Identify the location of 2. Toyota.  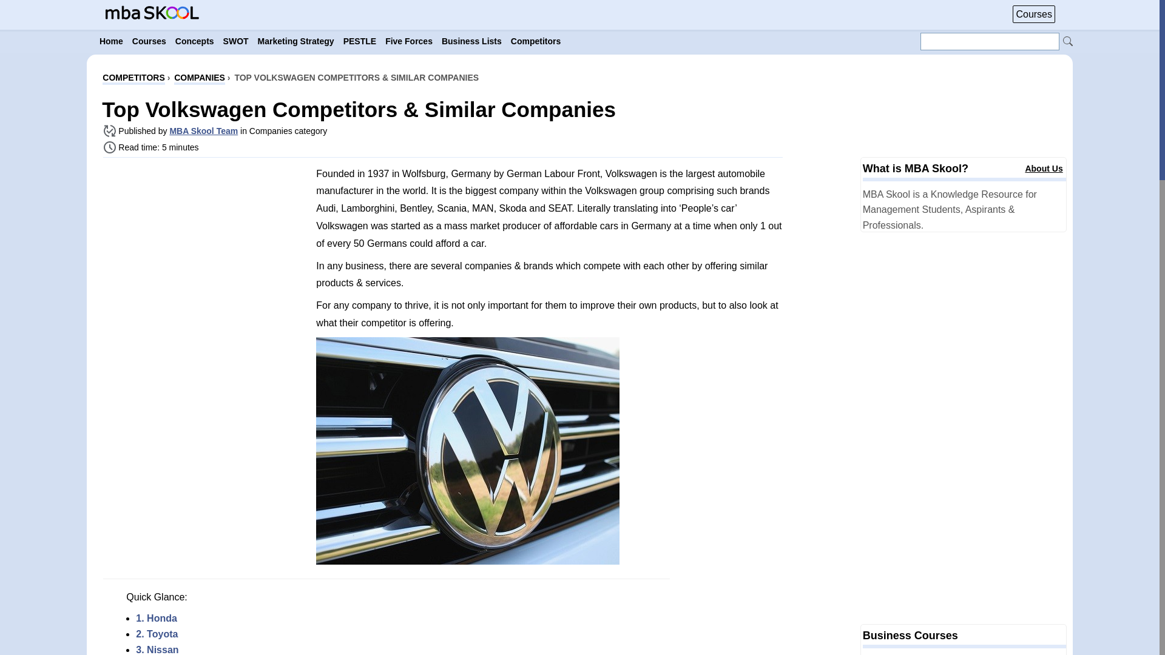
(157, 634).